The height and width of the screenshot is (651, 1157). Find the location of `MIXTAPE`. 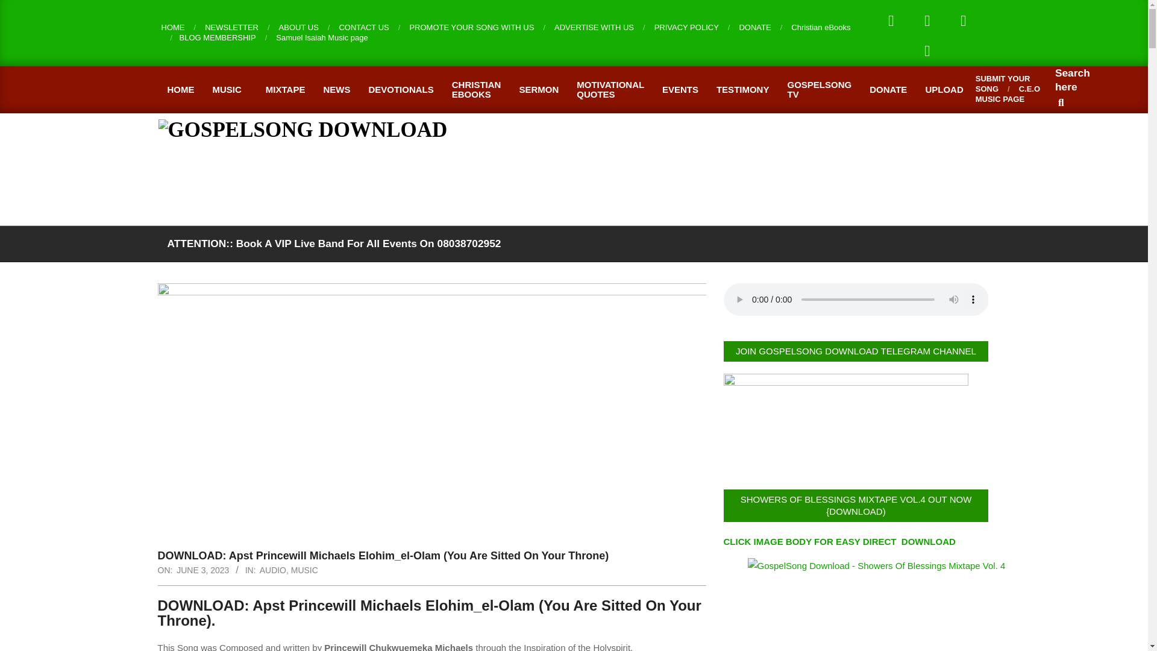

MIXTAPE is located at coordinates (286, 89).